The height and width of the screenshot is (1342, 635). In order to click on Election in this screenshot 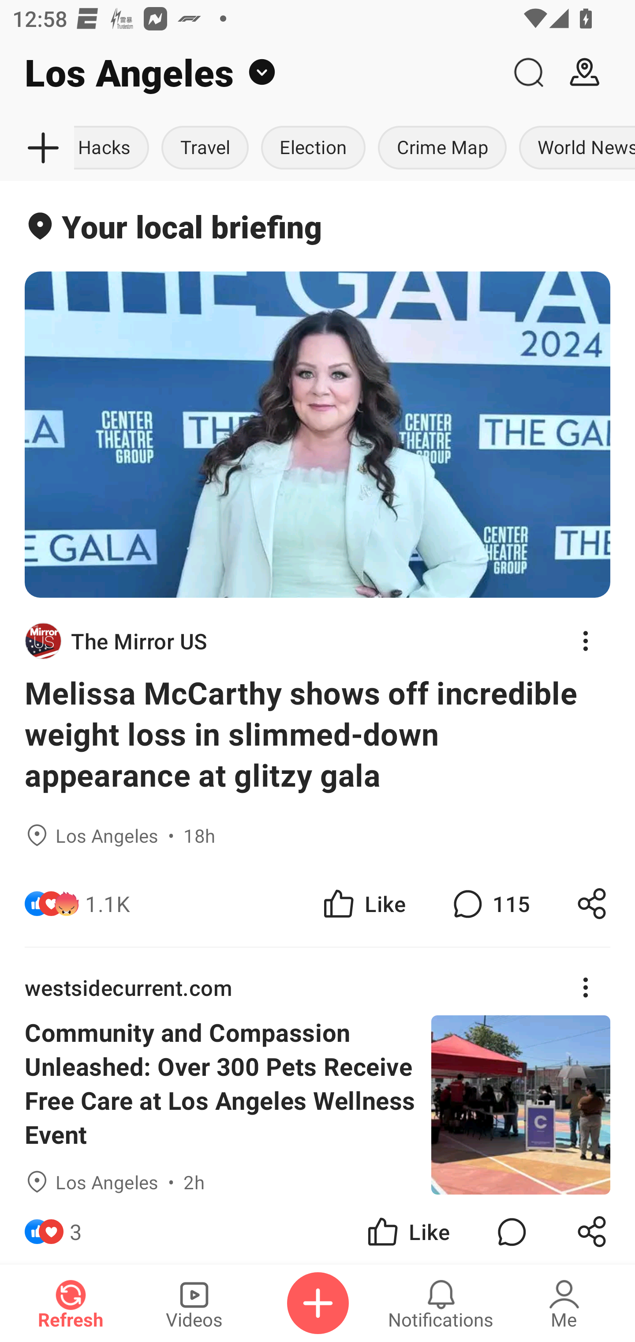, I will do `click(313, 148)`.